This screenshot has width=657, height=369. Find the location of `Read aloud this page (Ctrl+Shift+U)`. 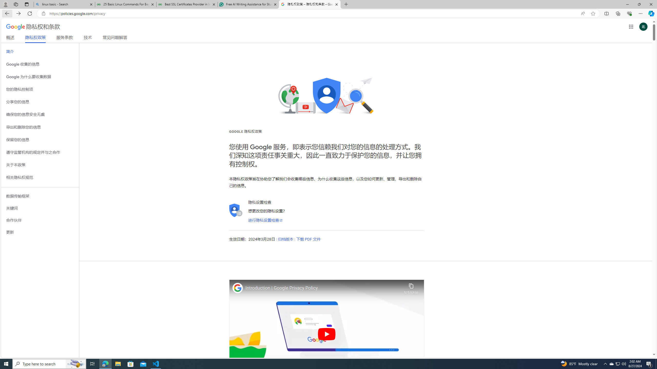

Read aloud this page (Ctrl+Shift+U) is located at coordinates (583, 14).